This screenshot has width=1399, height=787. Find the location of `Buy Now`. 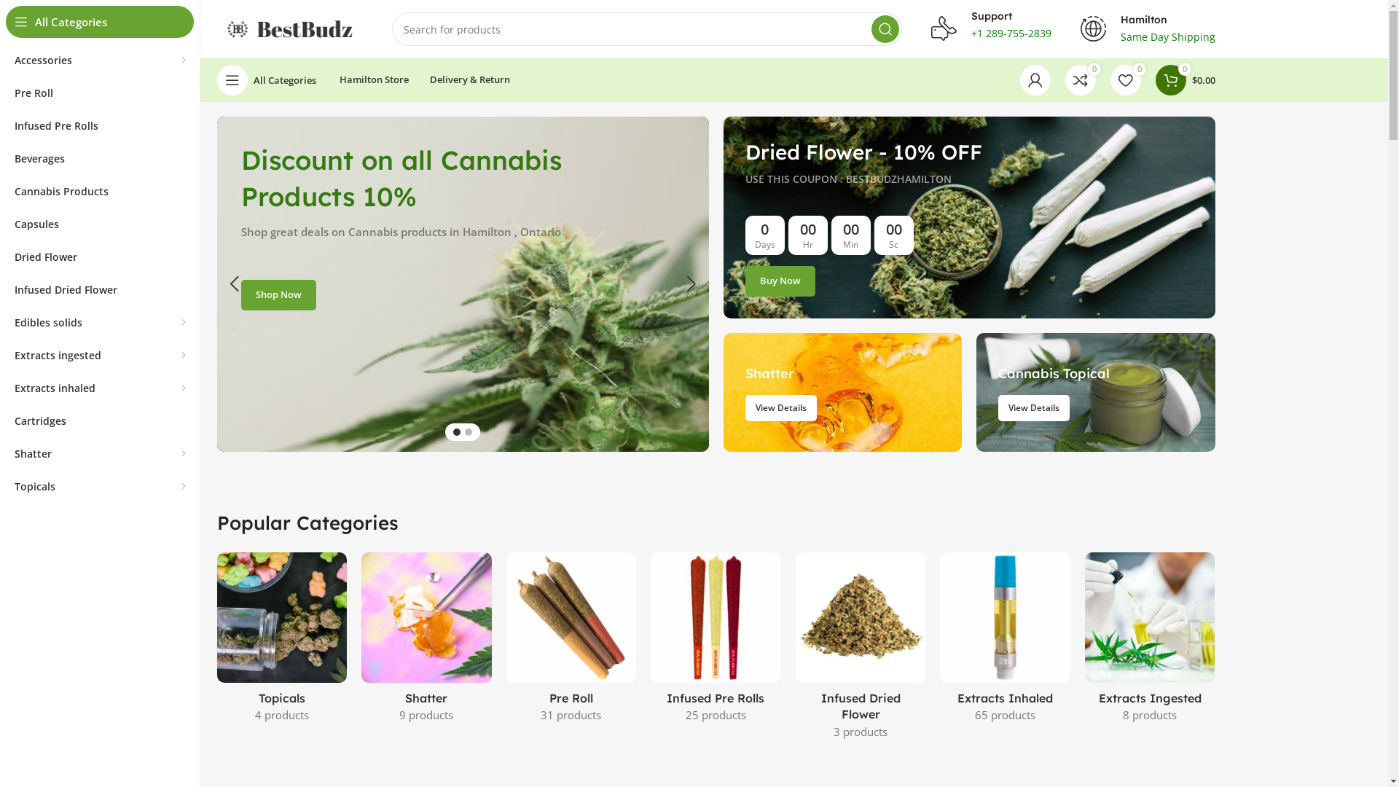

Buy Now is located at coordinates (780, 281).